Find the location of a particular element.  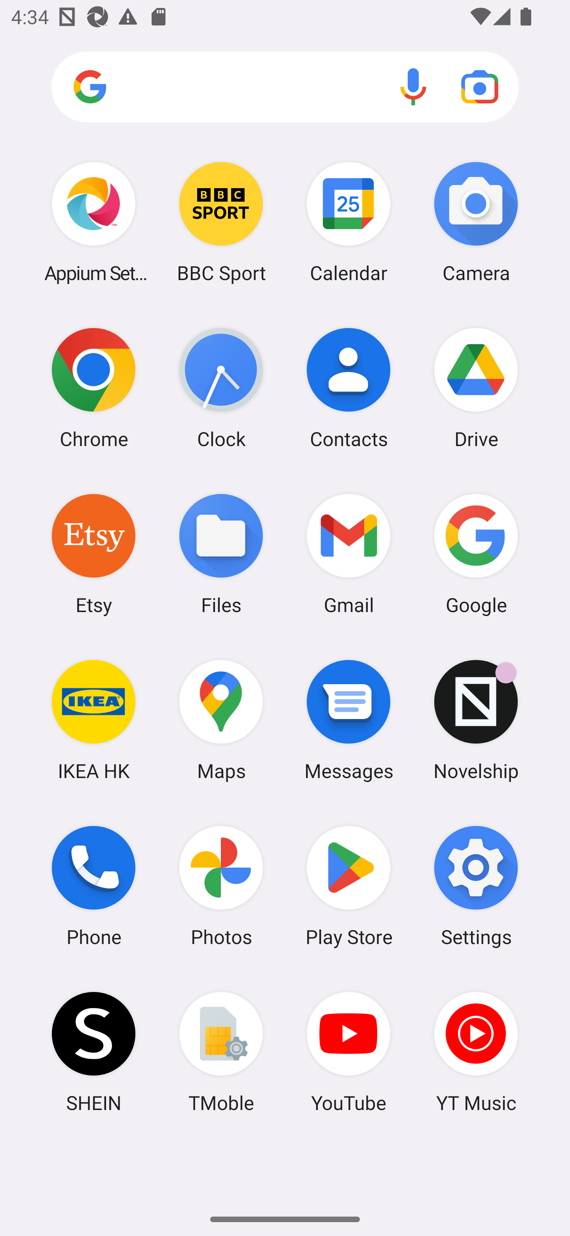

Messages is located at coordinates (349, 720).